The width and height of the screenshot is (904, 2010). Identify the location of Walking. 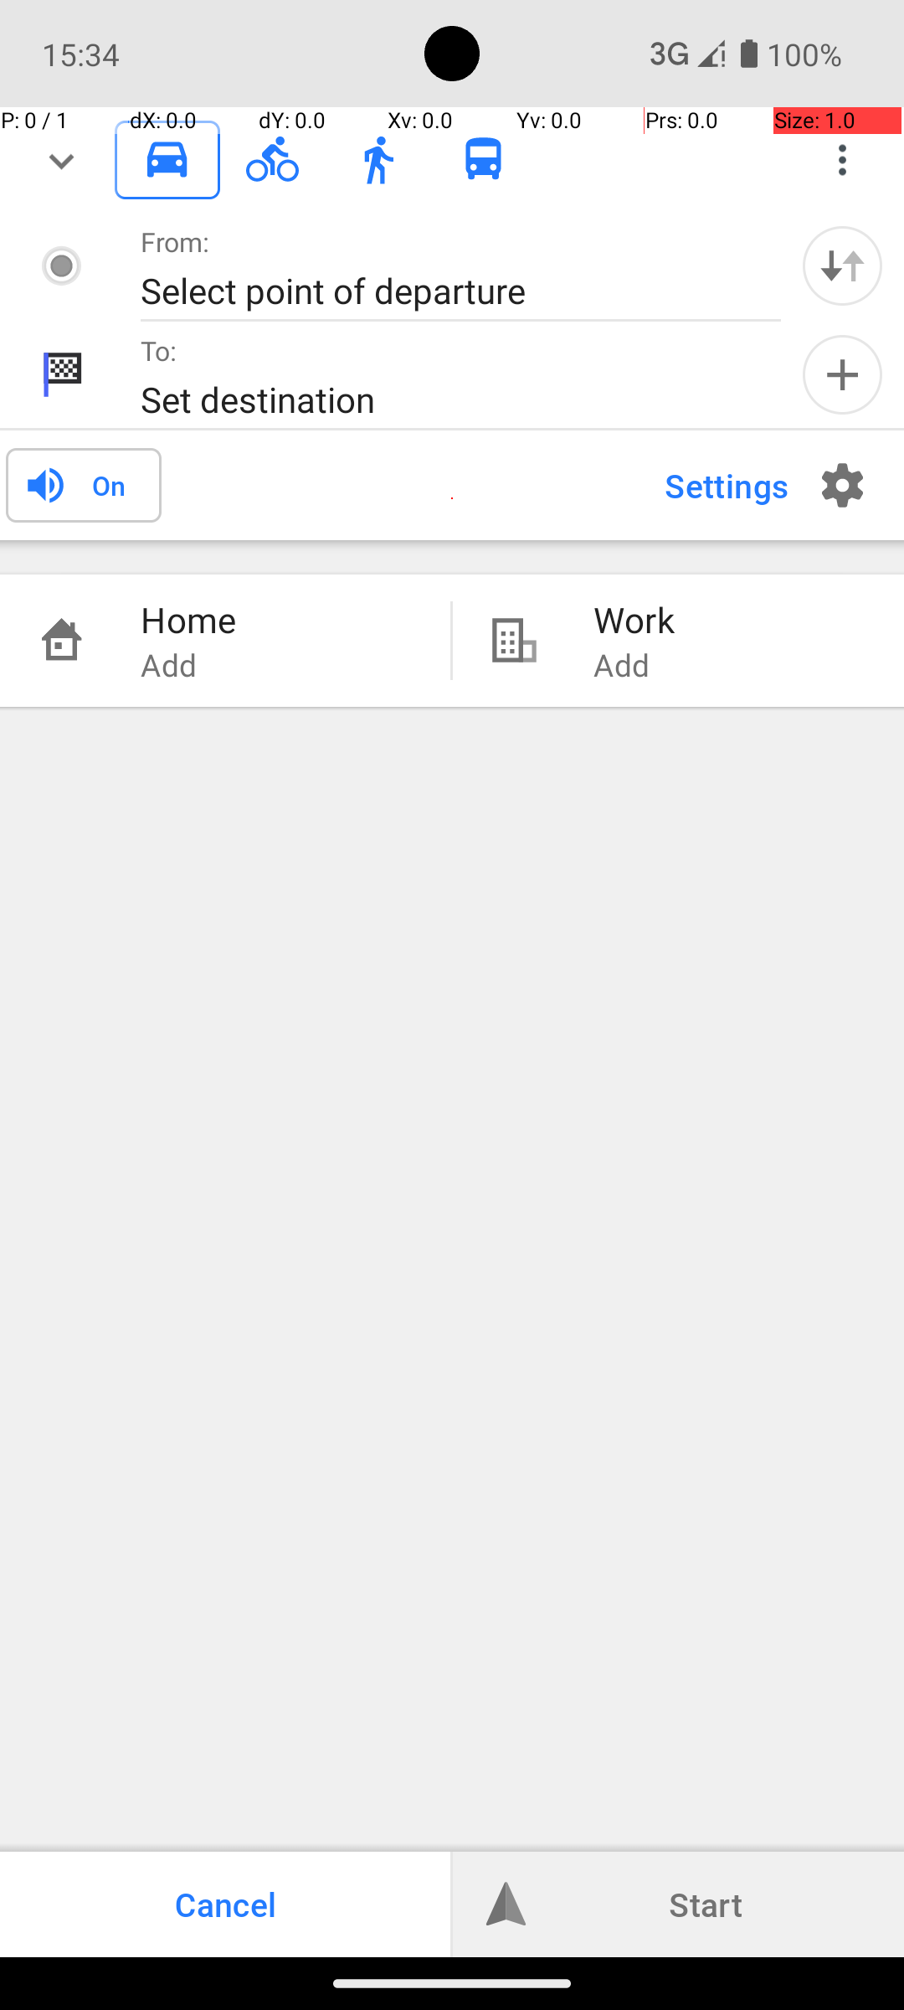
(378, 160).